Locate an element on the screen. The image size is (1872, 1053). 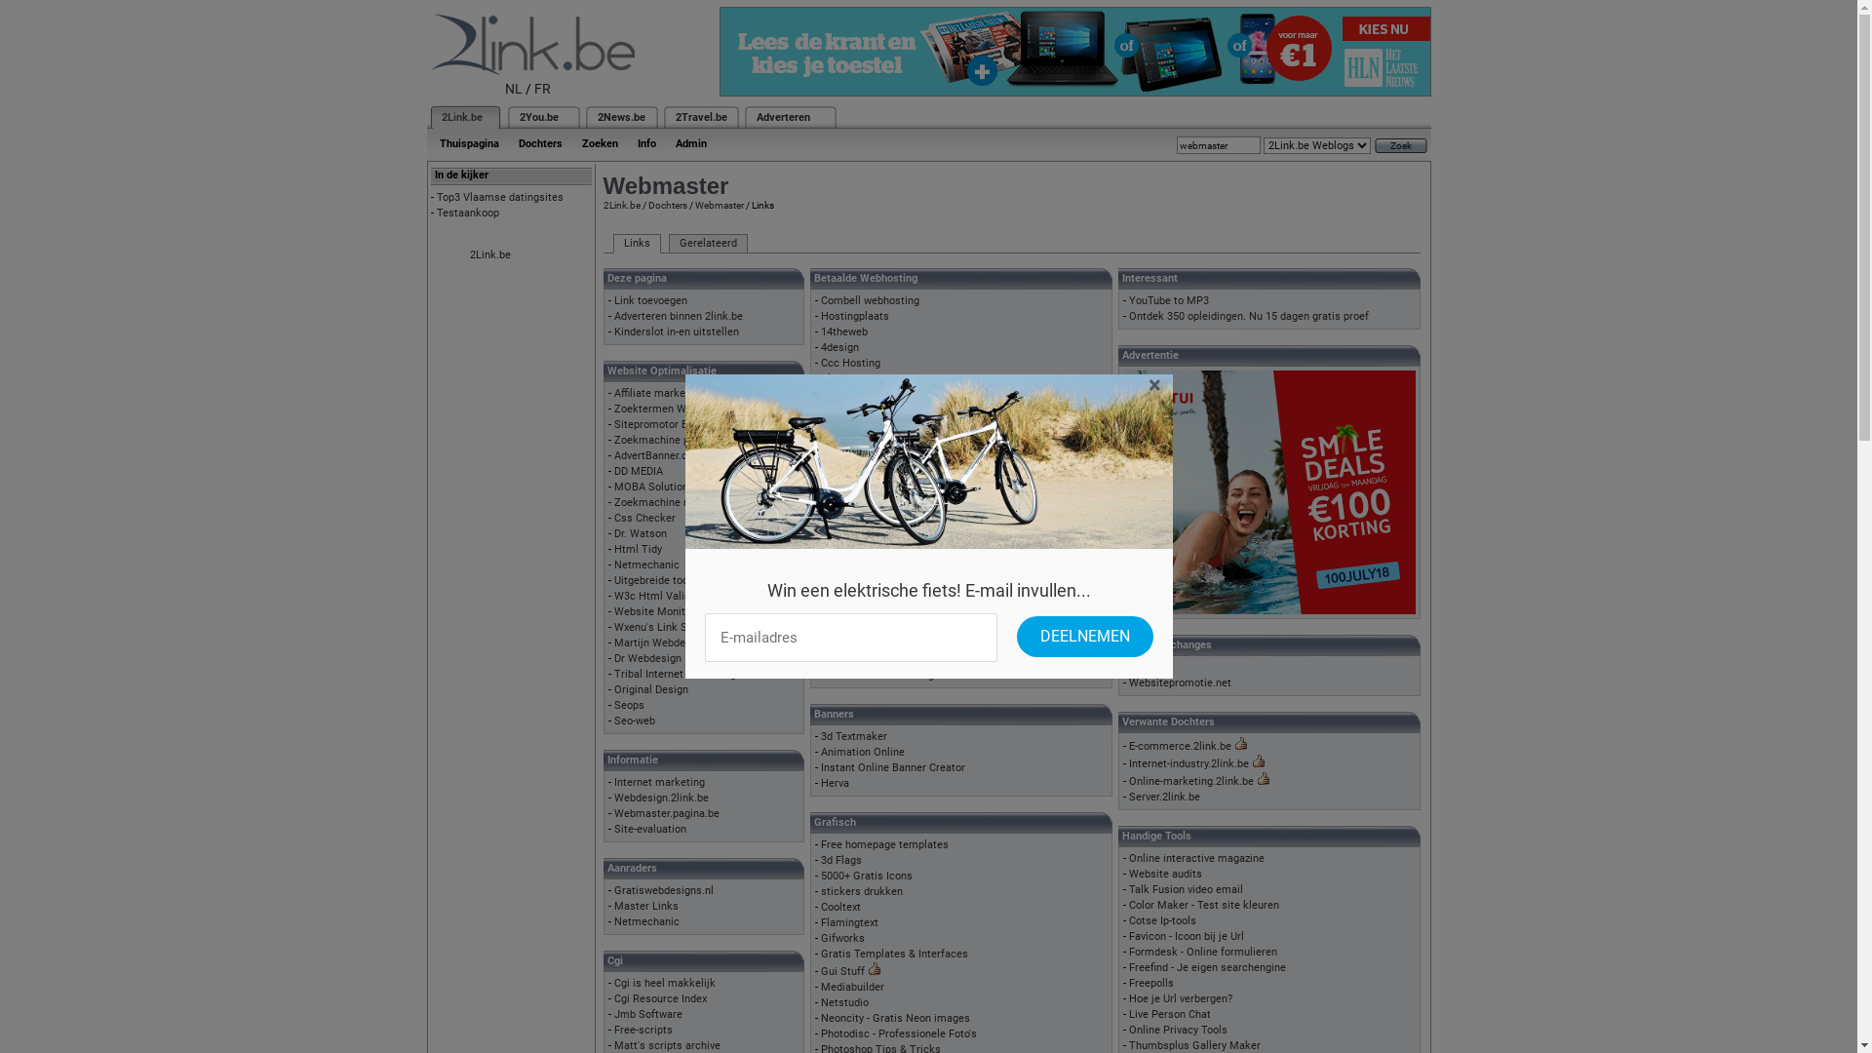
Wxenu's Link Sleuth is located at coordinates (663, 628).